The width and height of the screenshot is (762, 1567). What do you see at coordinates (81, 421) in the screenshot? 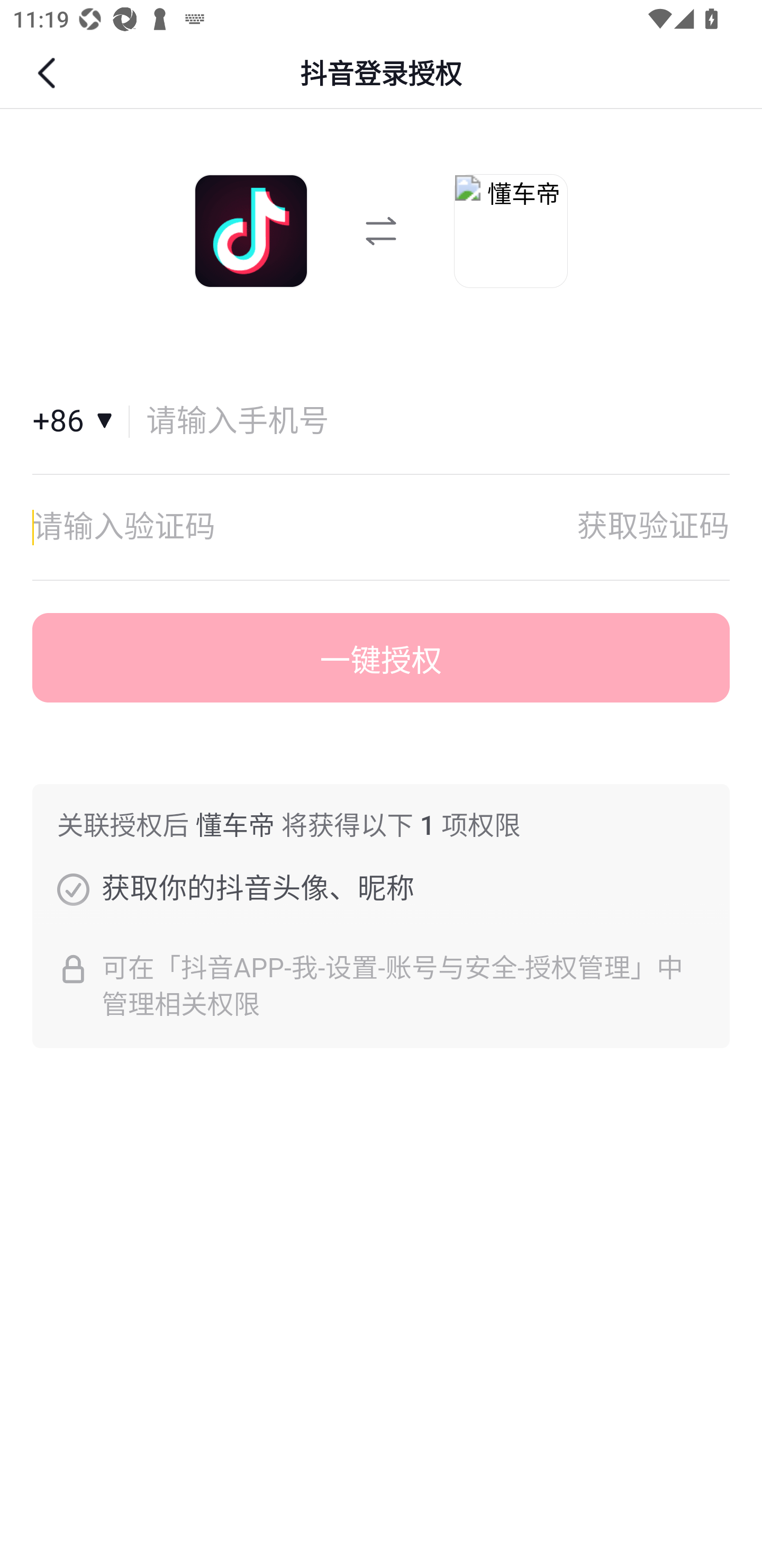
I see `国家和地区+86` at bounding box center [81, 421].